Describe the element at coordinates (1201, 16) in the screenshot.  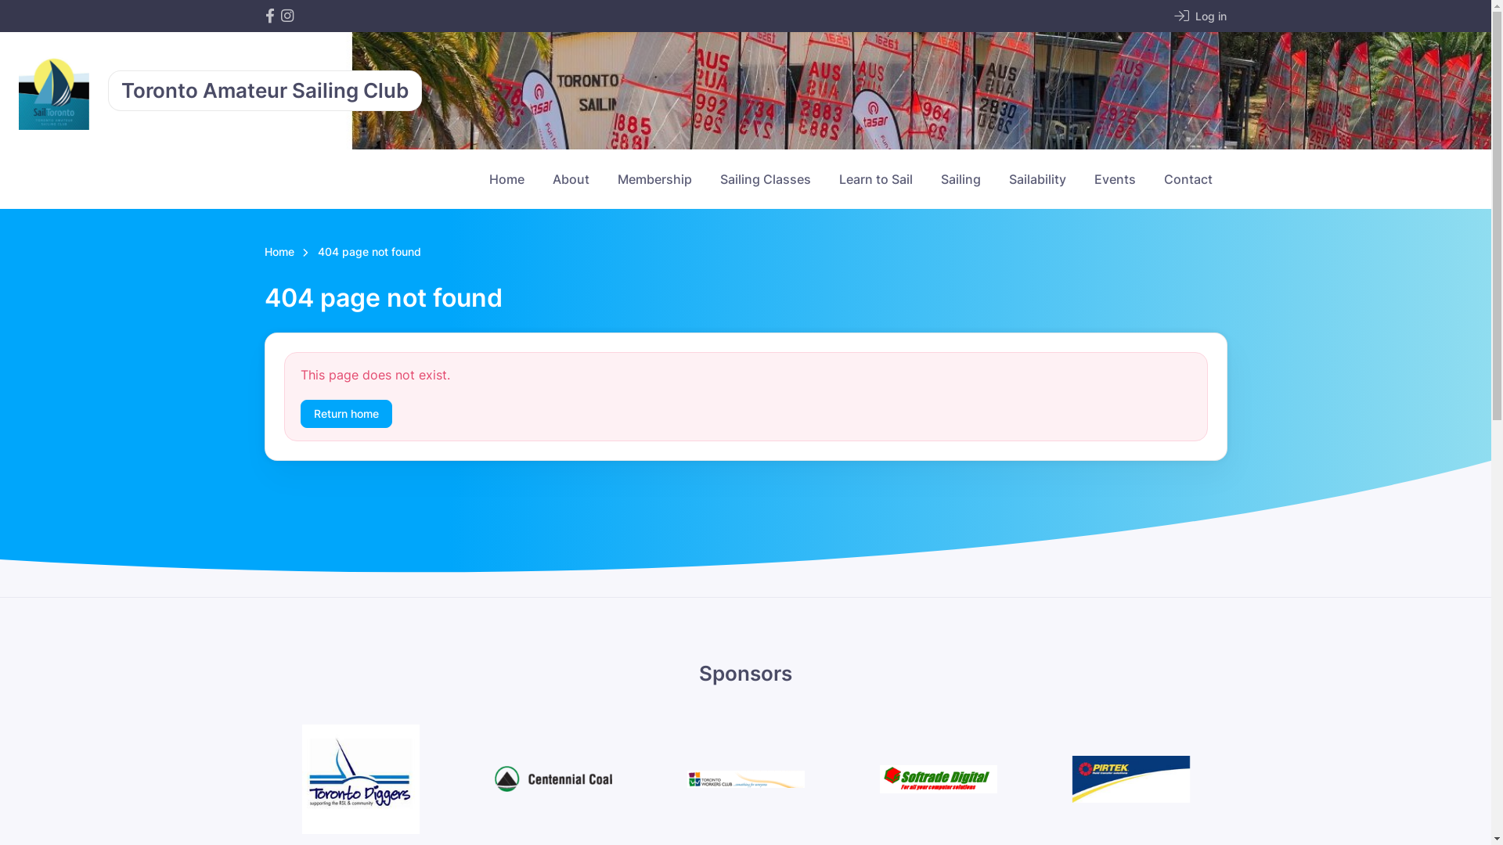
I see `Log in` at that location.